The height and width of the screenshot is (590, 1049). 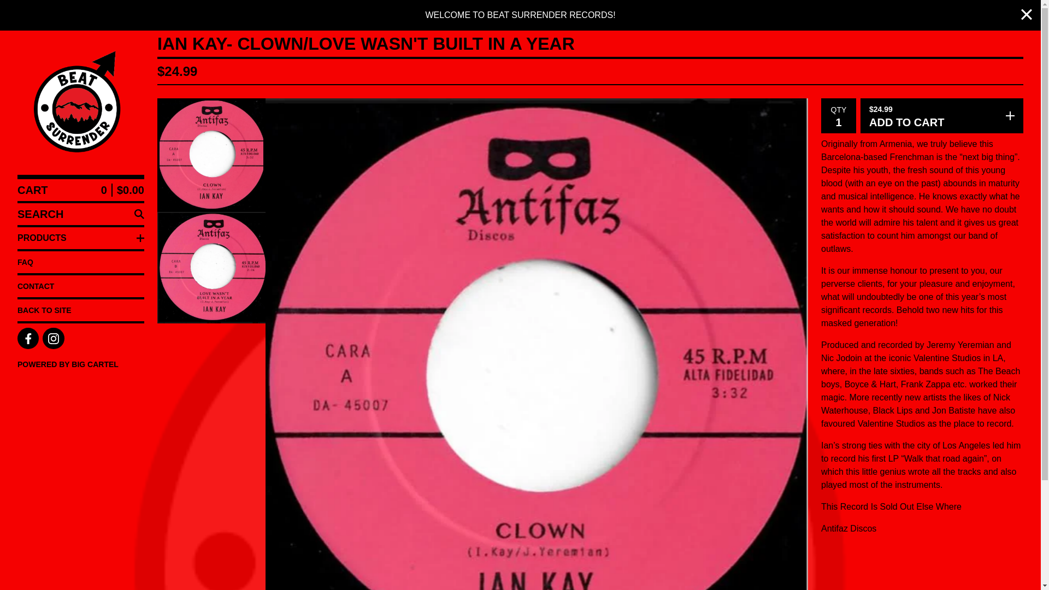 I want to click on 1, so click(x=838, y=122).